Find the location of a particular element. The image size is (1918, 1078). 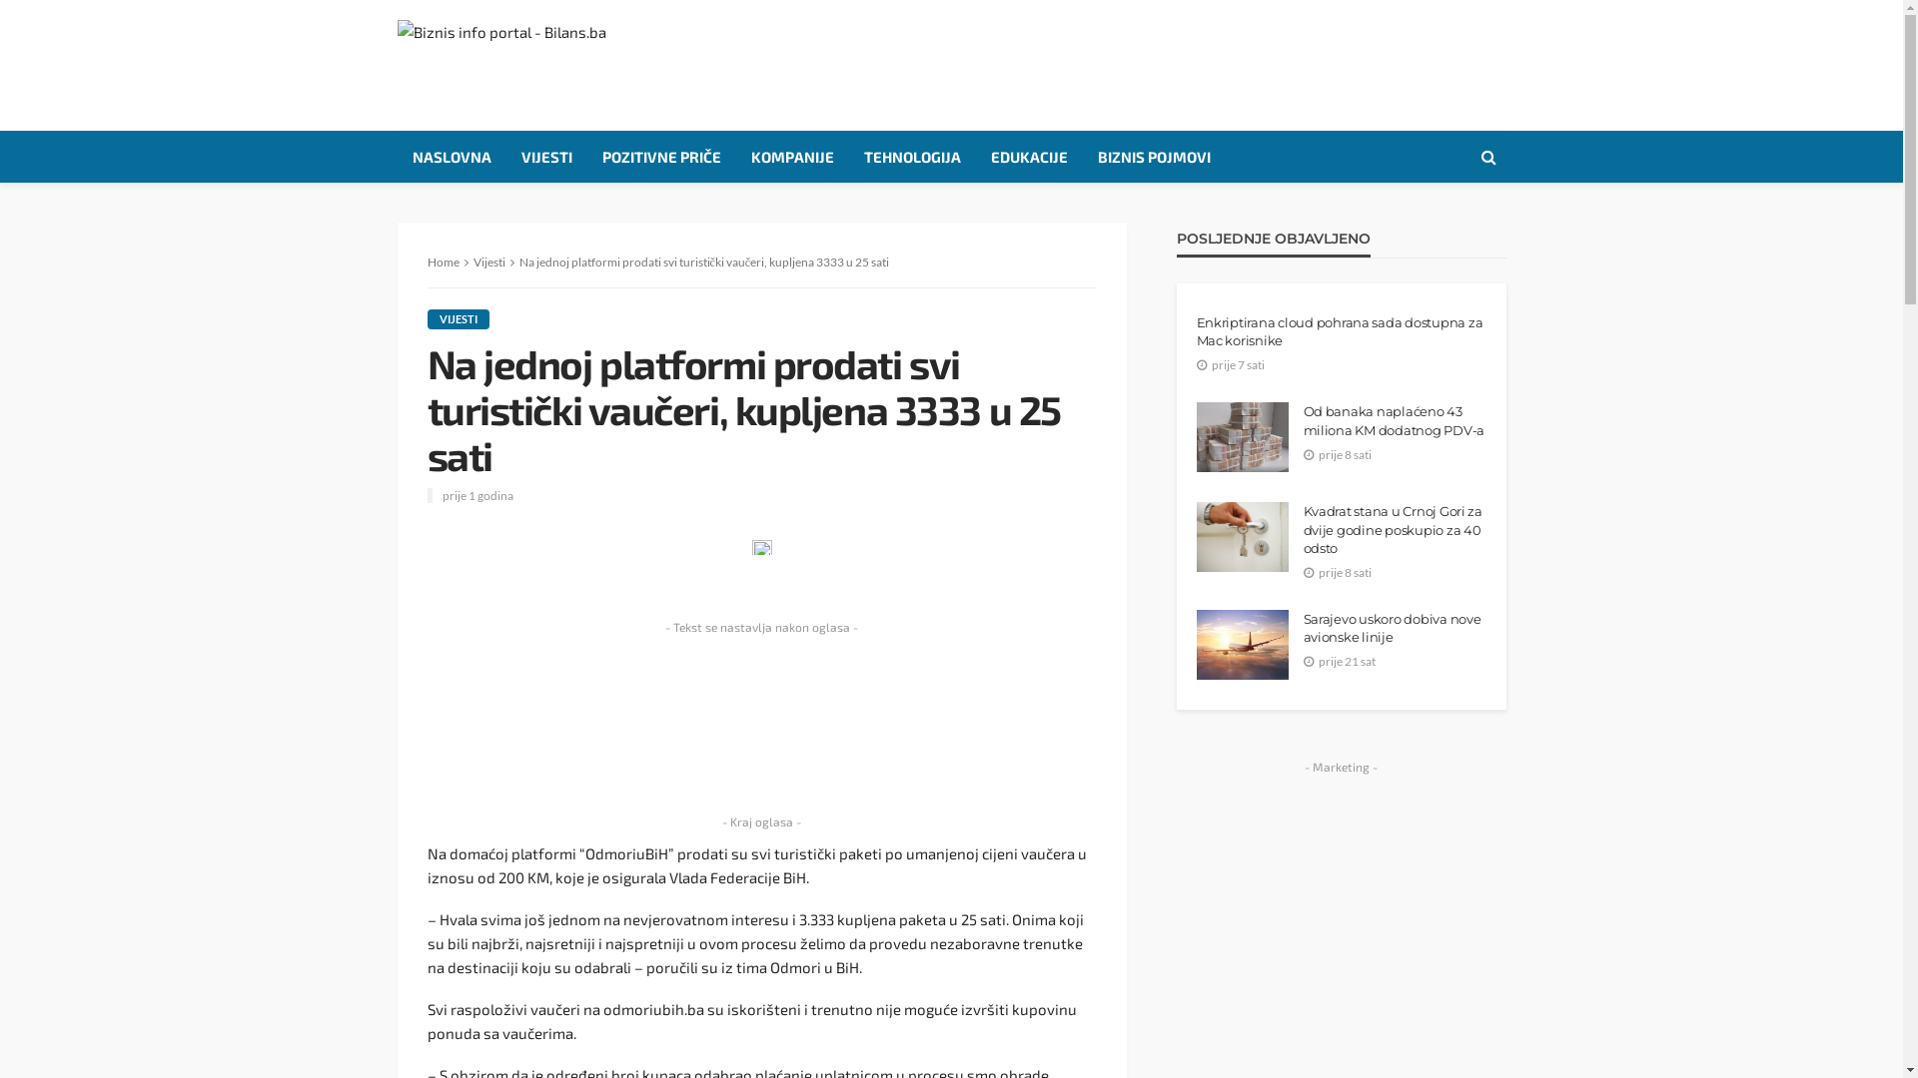

VIJESTI is located at coordinates (458, 319).